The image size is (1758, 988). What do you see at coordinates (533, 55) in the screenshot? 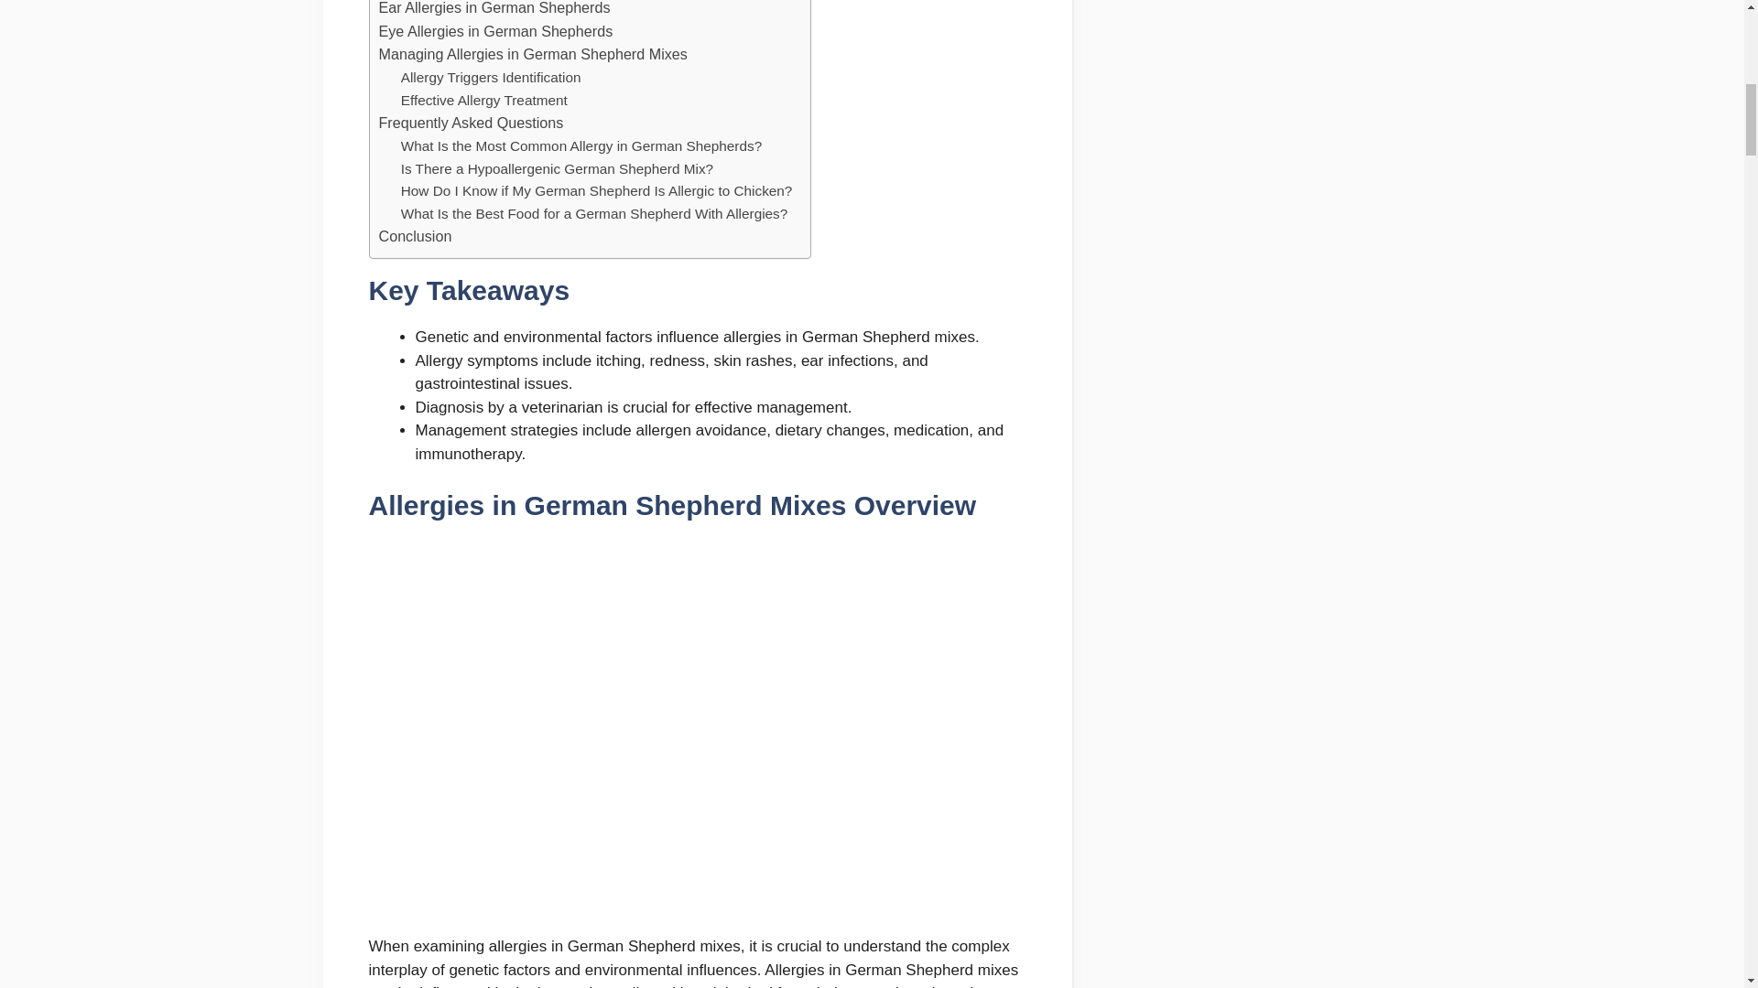
I see `Managing Allergies in German Shepherd Mixes` at bounding box center [533, 55].